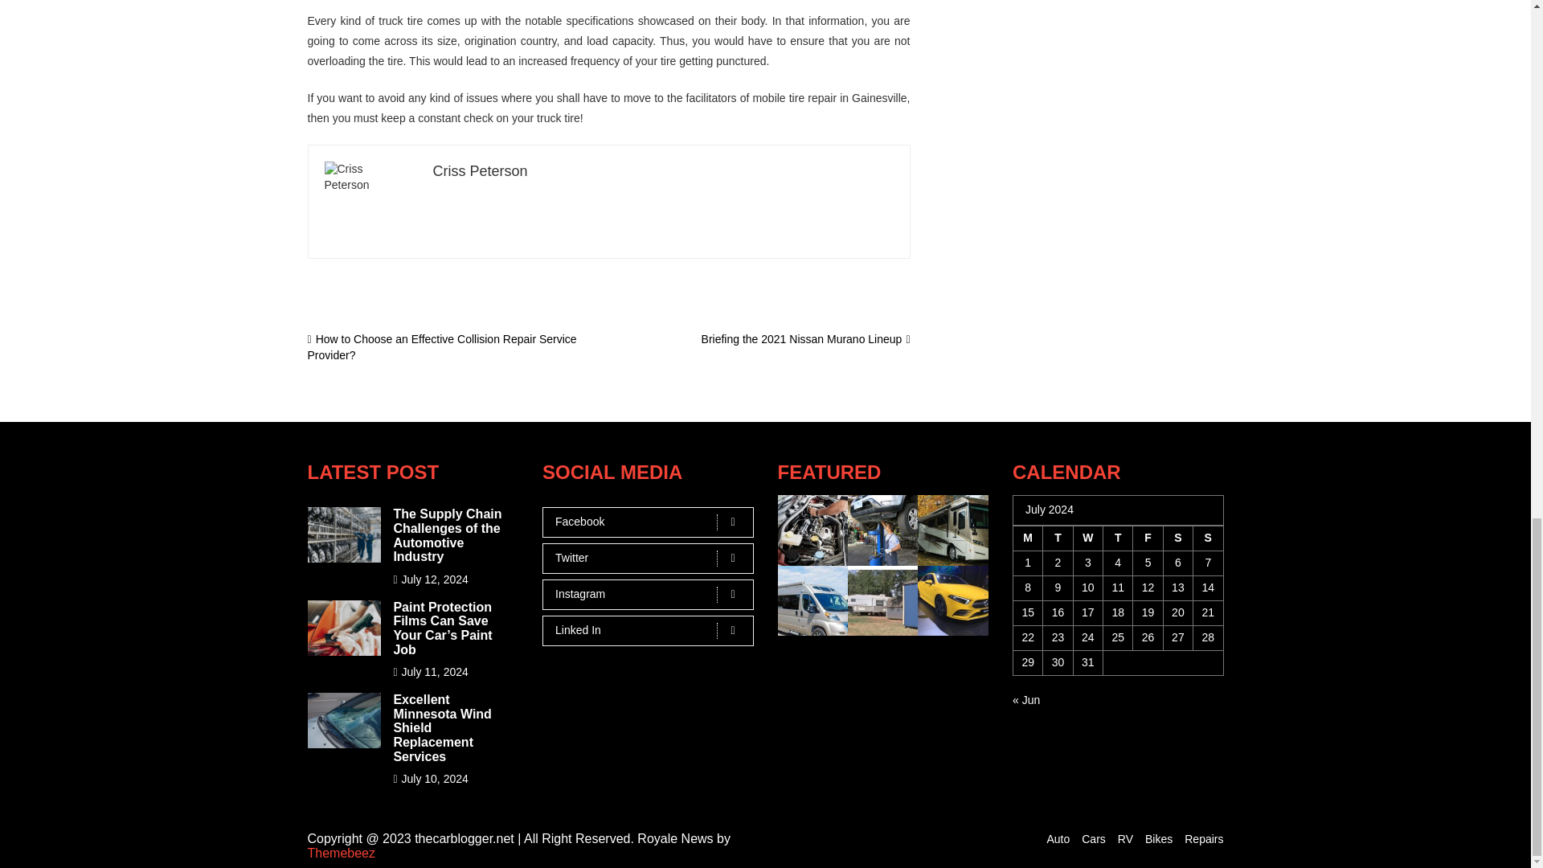 The height and width of the screenshot is (868, 1543). What do you see at coordinates (805, 338) in the screenshot?
I see `Briefing the 2021 Nissan Murano Lineup` at bounding box center [805, 338].